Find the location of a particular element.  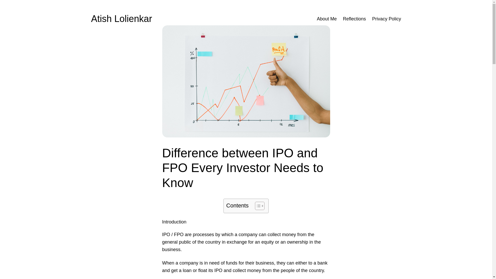

About Me is located at coordinates (327, 19).